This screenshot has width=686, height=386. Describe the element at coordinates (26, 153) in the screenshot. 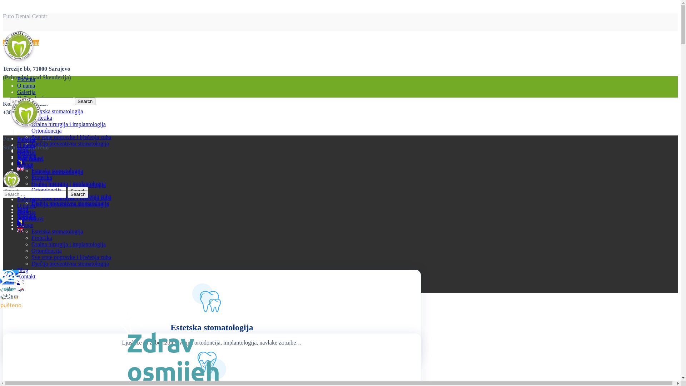

I see `Galerija` at that location.